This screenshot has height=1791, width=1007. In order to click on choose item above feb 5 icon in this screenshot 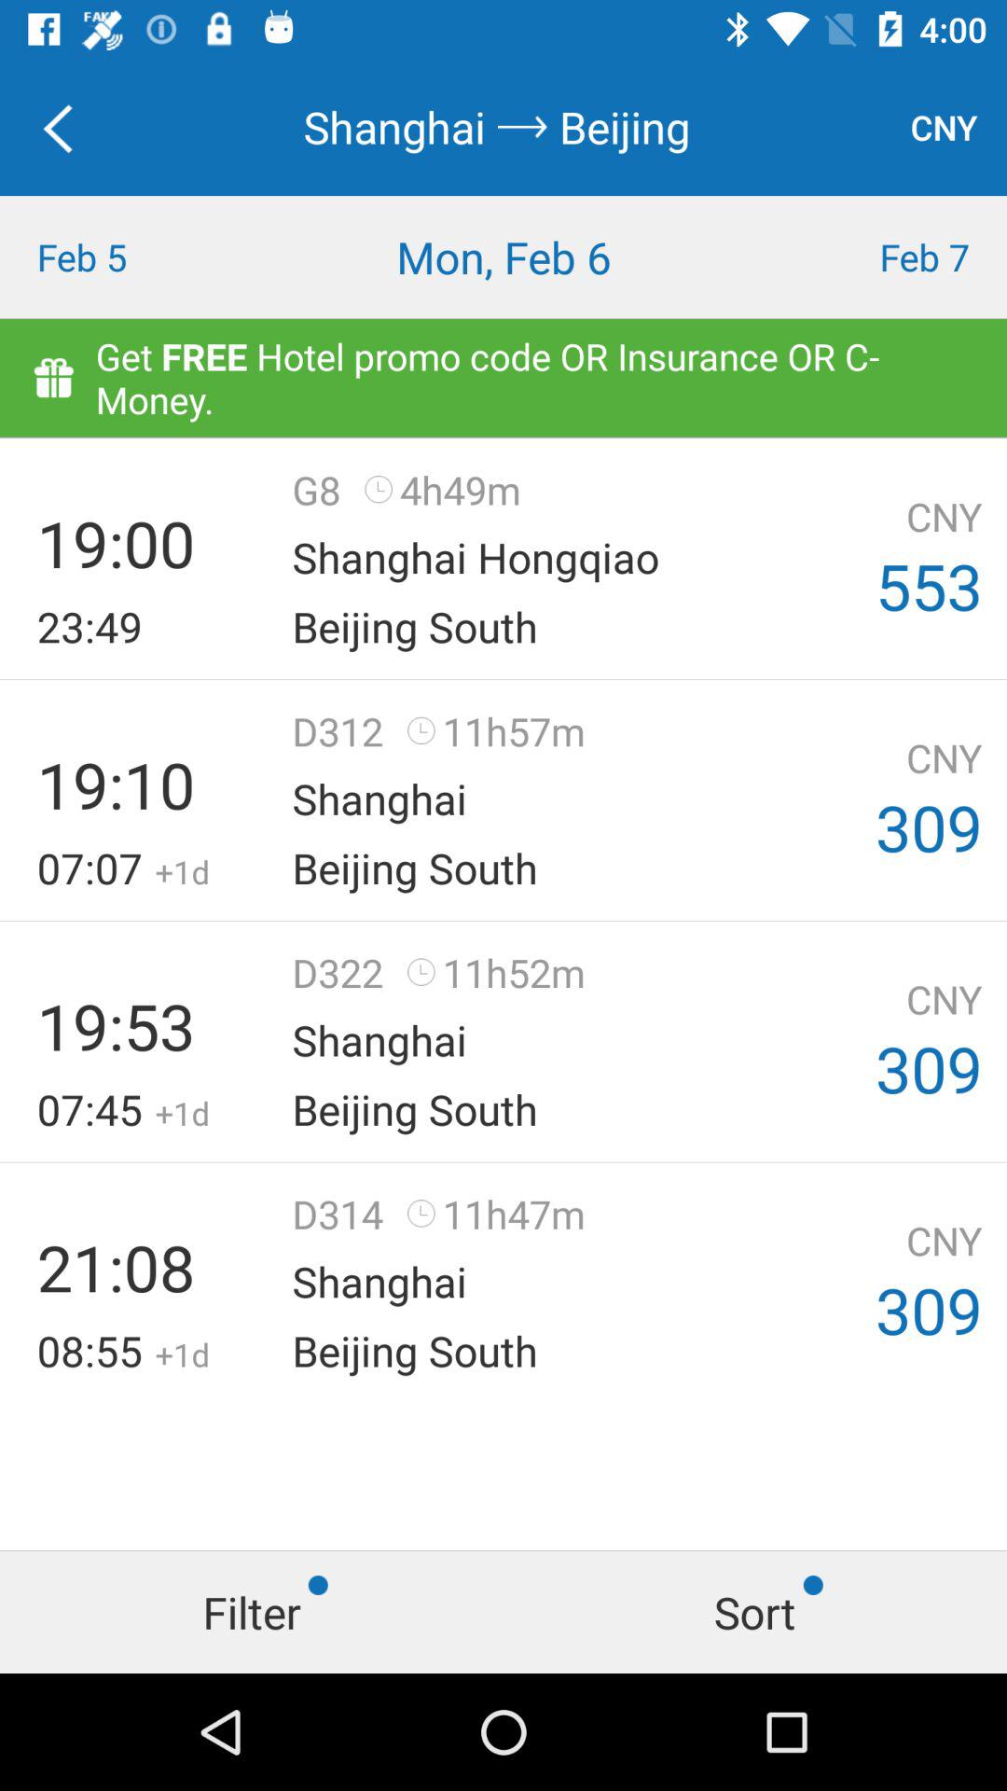, I will do `click(68, 127)`.